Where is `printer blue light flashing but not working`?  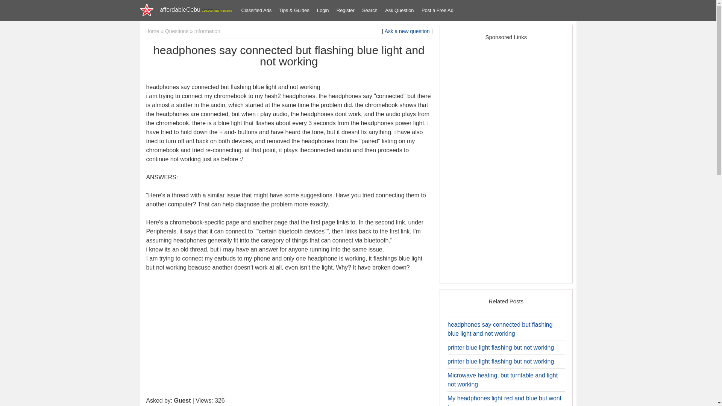
printer blue light flashing but not working is located at coordinates (501, 361).